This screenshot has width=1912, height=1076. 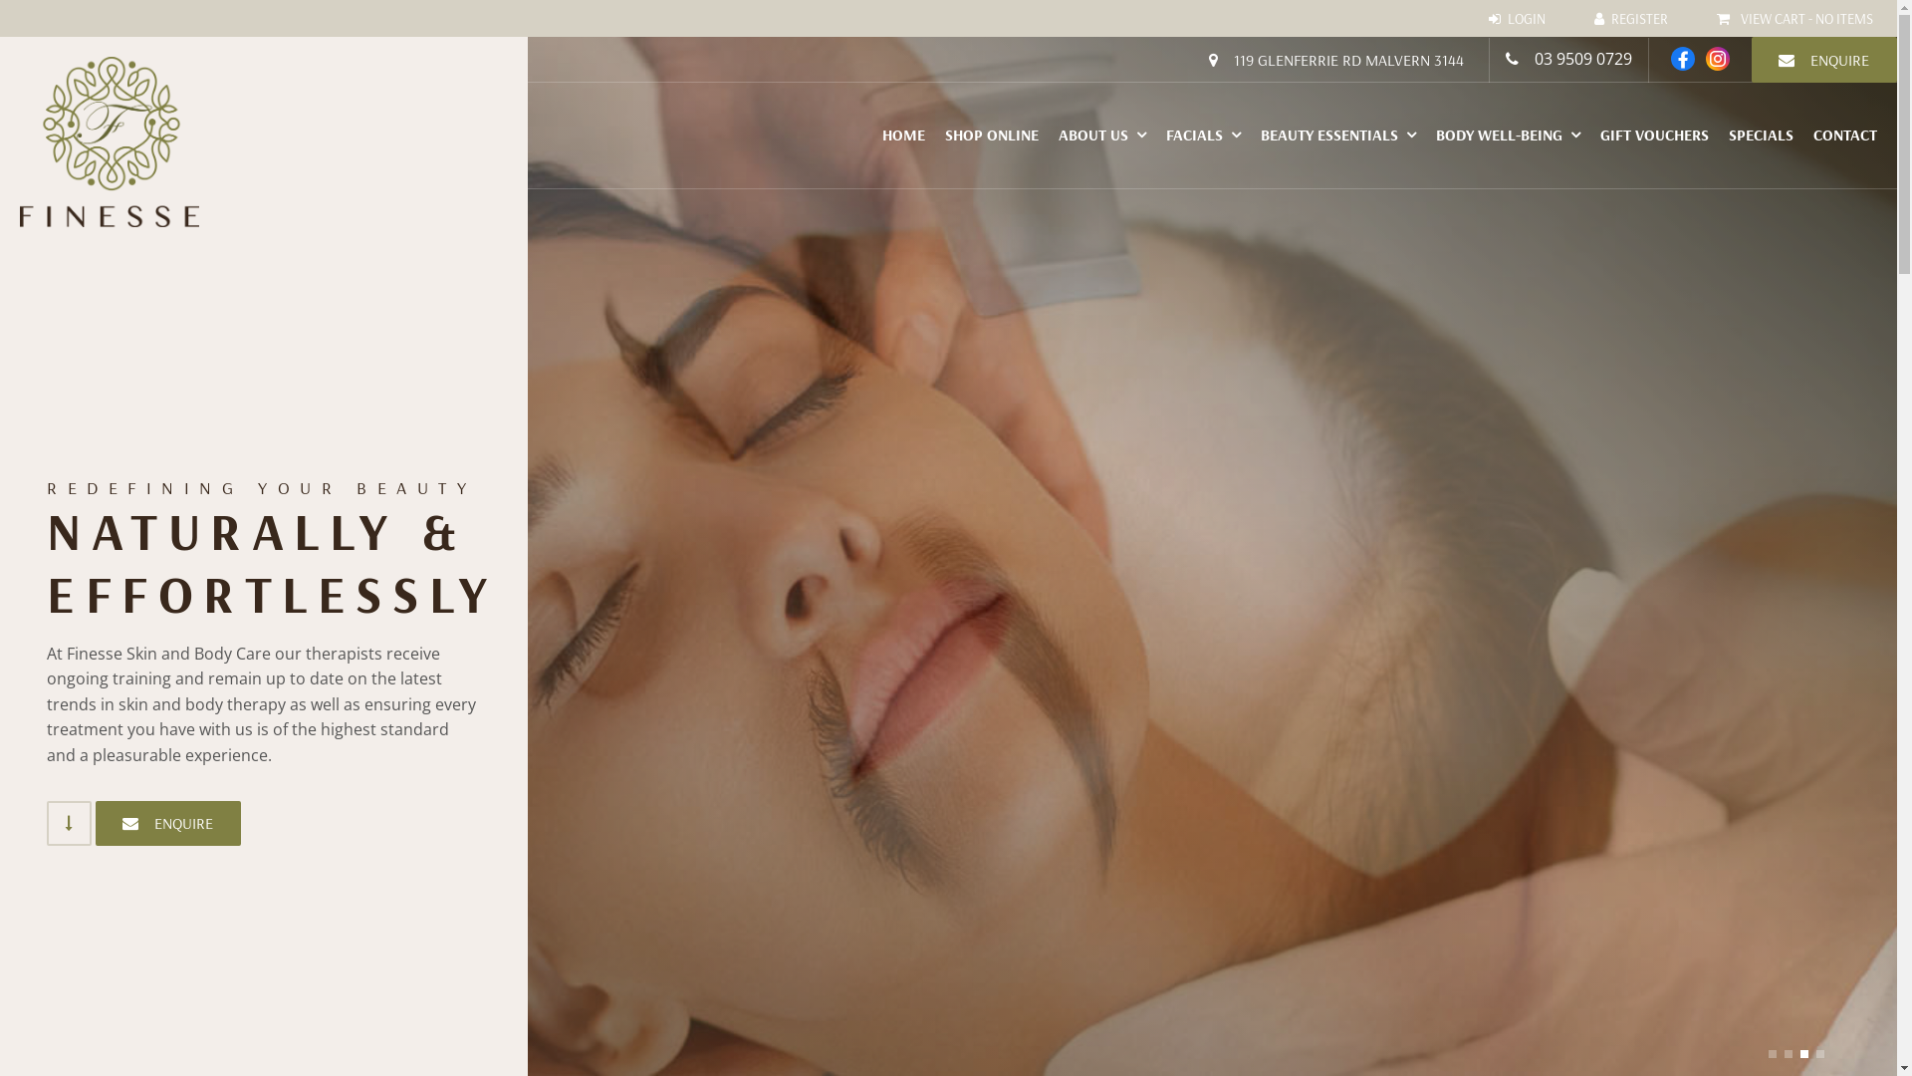 What do you see at coordinates (1102, 135) in the screenshot?
I see `ABOUT US` at bounding box center [1102, 135].